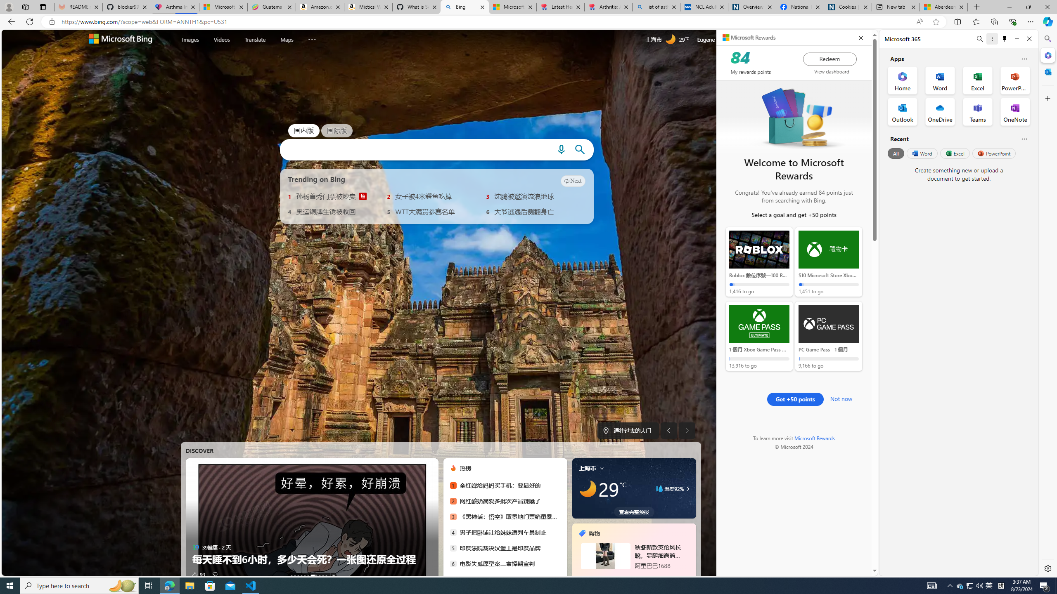 This screenshot has height=594, width=1057. I want to click on PowerPoint, so click(994, 153).